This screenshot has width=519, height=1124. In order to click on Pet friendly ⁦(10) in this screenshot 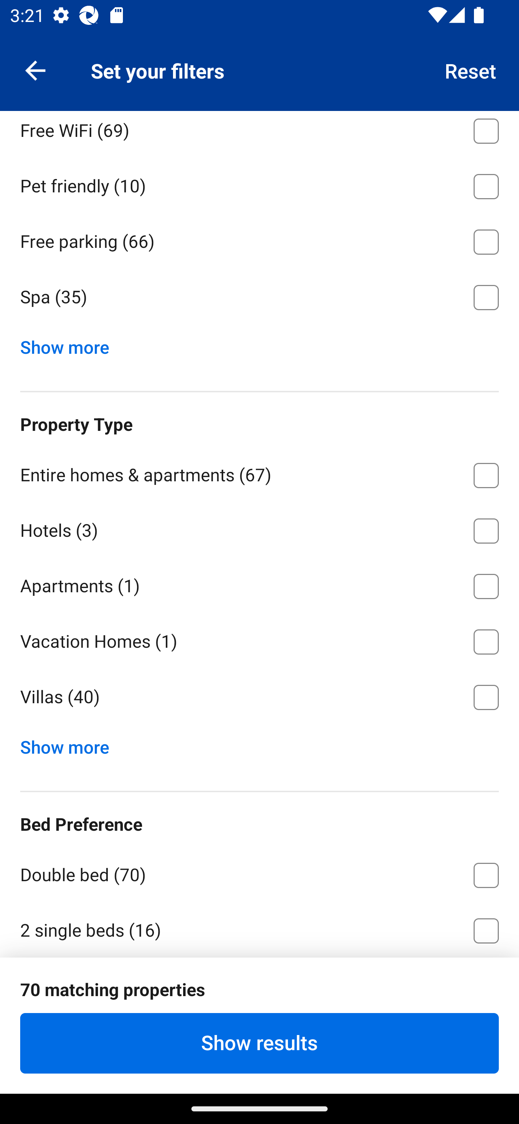, I will do `click(259, 184)`.